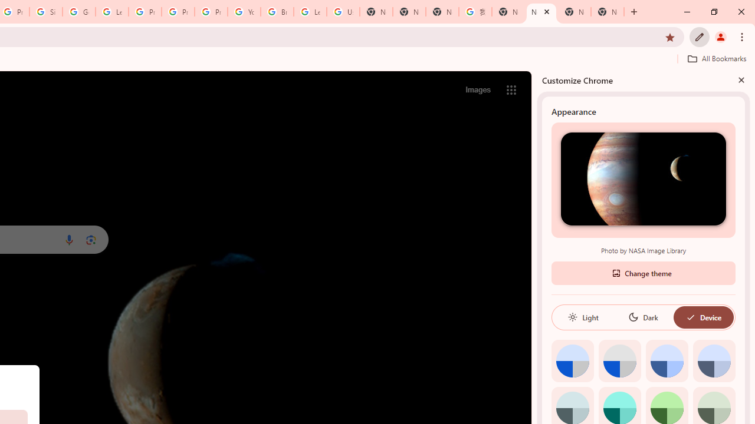  I want to click on Photo by NASA Image Library, so click(643, 178).